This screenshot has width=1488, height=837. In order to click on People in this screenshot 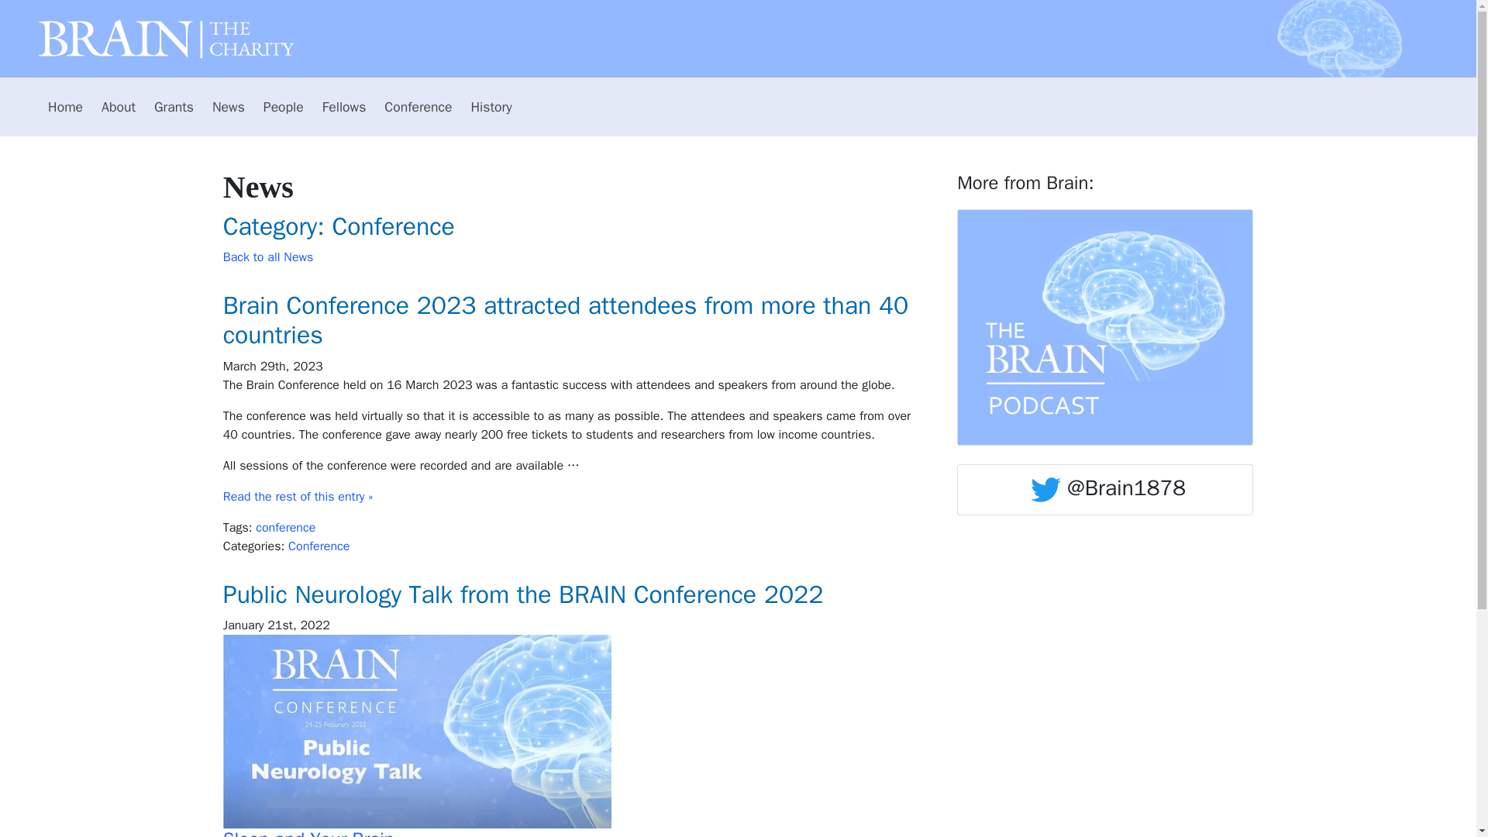, I will do `click(284, 106)`.